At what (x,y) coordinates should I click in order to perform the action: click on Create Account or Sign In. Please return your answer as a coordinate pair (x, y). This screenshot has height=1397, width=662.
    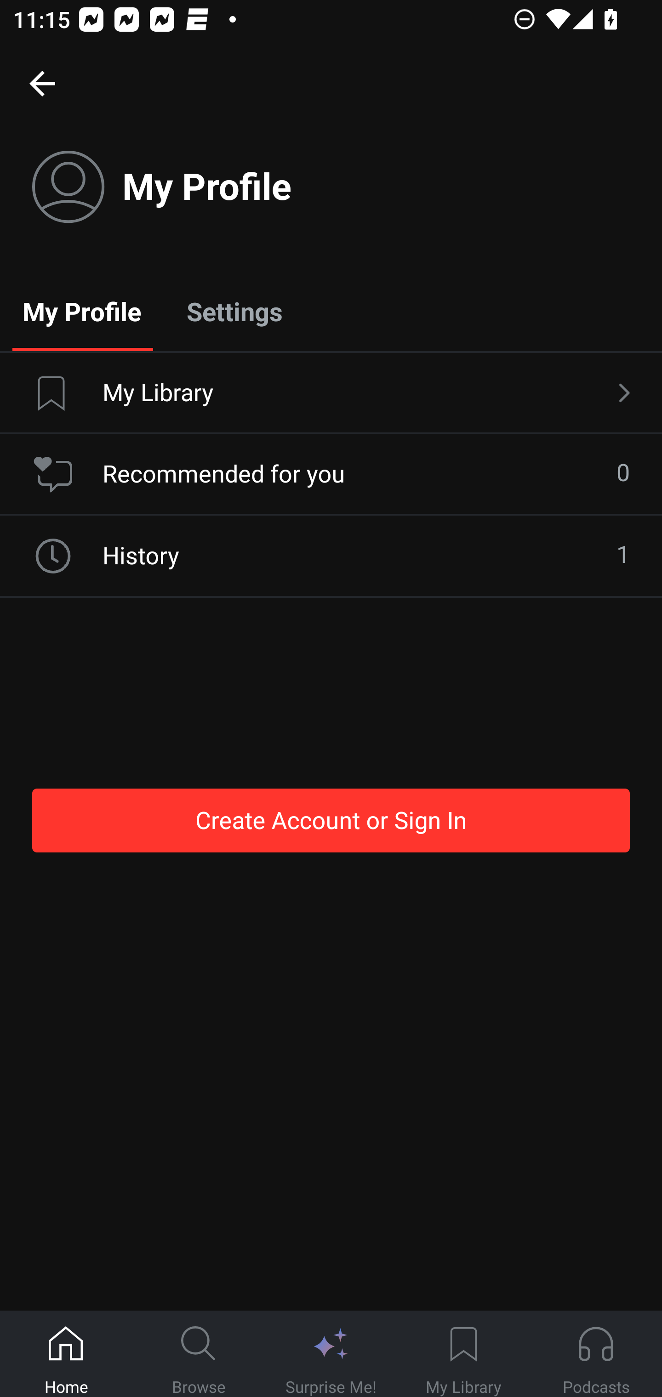
    Looking at the image, I should click on (331, 820).